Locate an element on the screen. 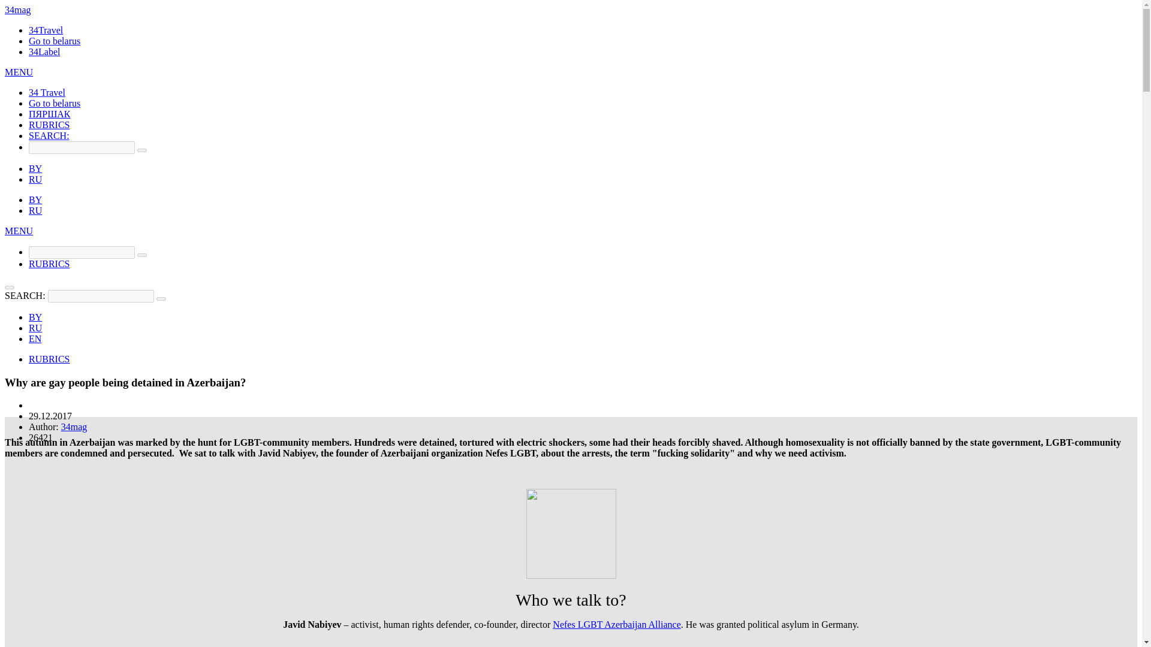 The image size is (1151, 647). Nefes LGBT Azerbaijan Alliance is located at coordinates (616, 624).